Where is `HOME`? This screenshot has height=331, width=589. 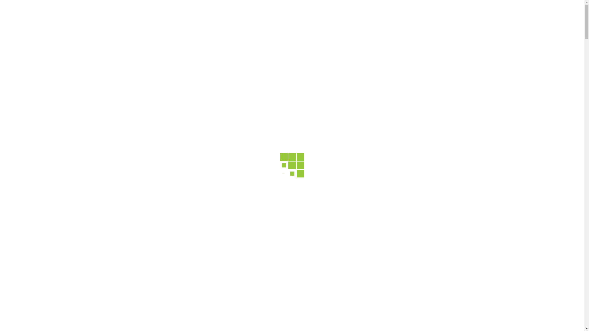
HOME is located at coordinates (171, 16).